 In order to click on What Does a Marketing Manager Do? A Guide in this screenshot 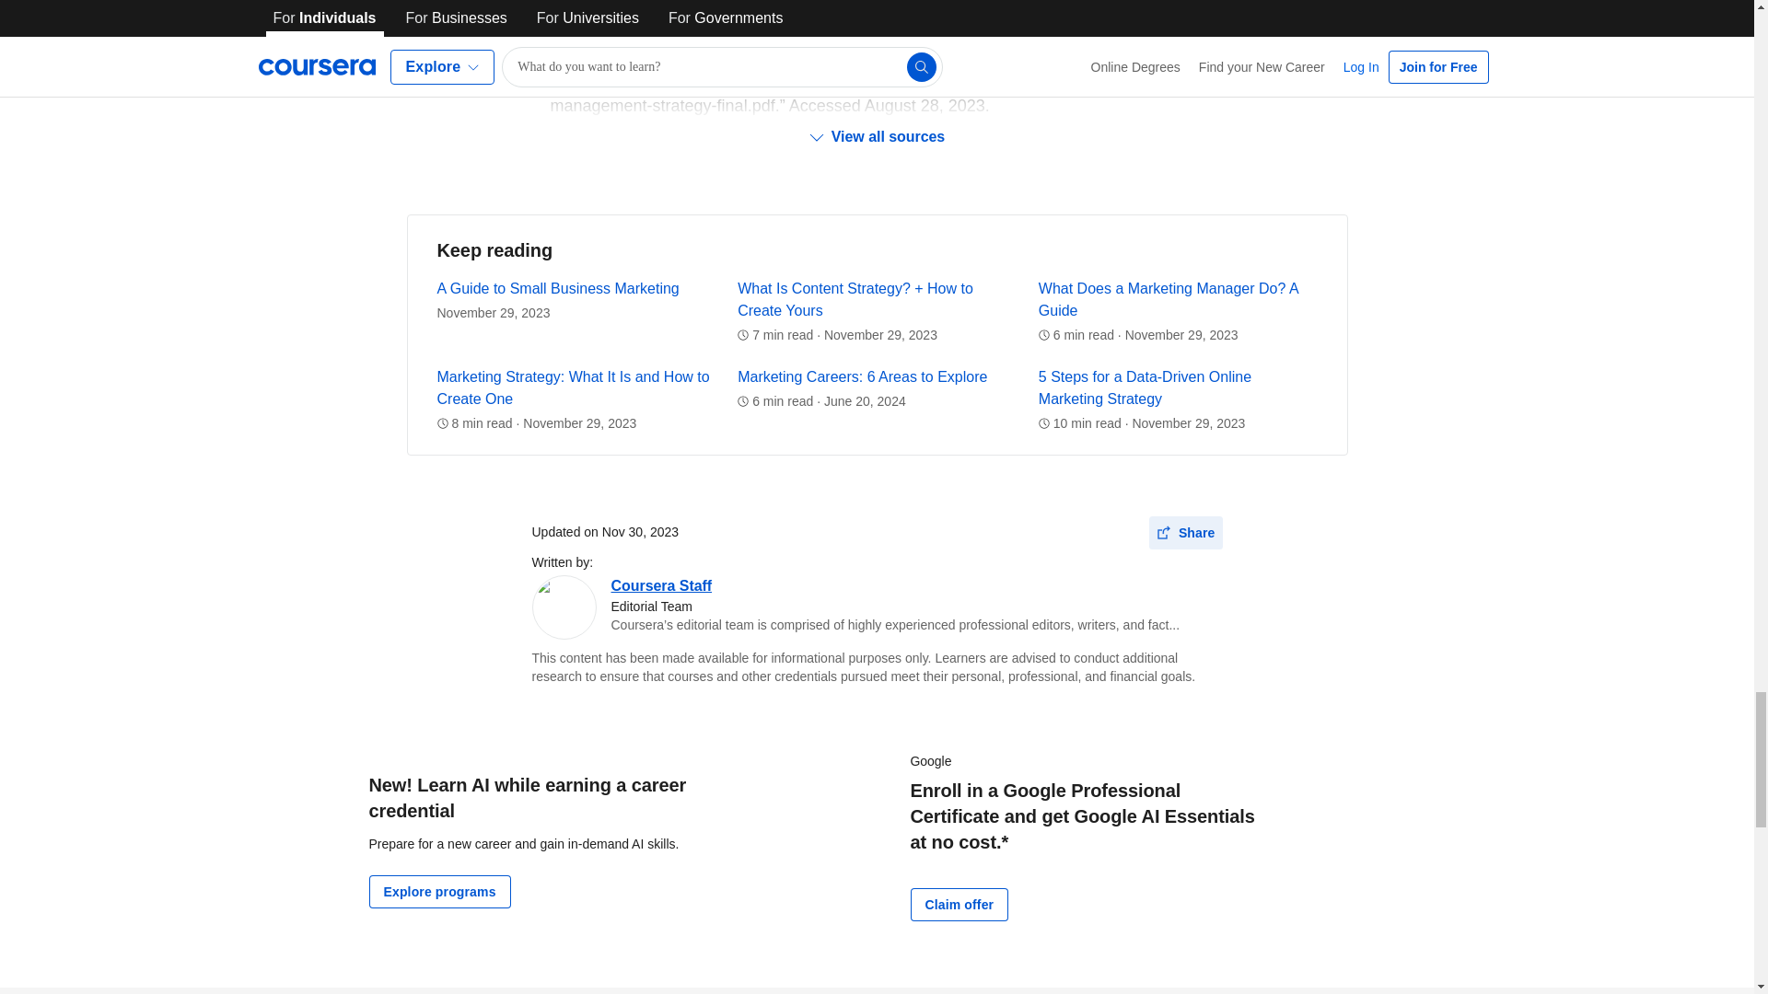, I will do `click(1168, 298)`.